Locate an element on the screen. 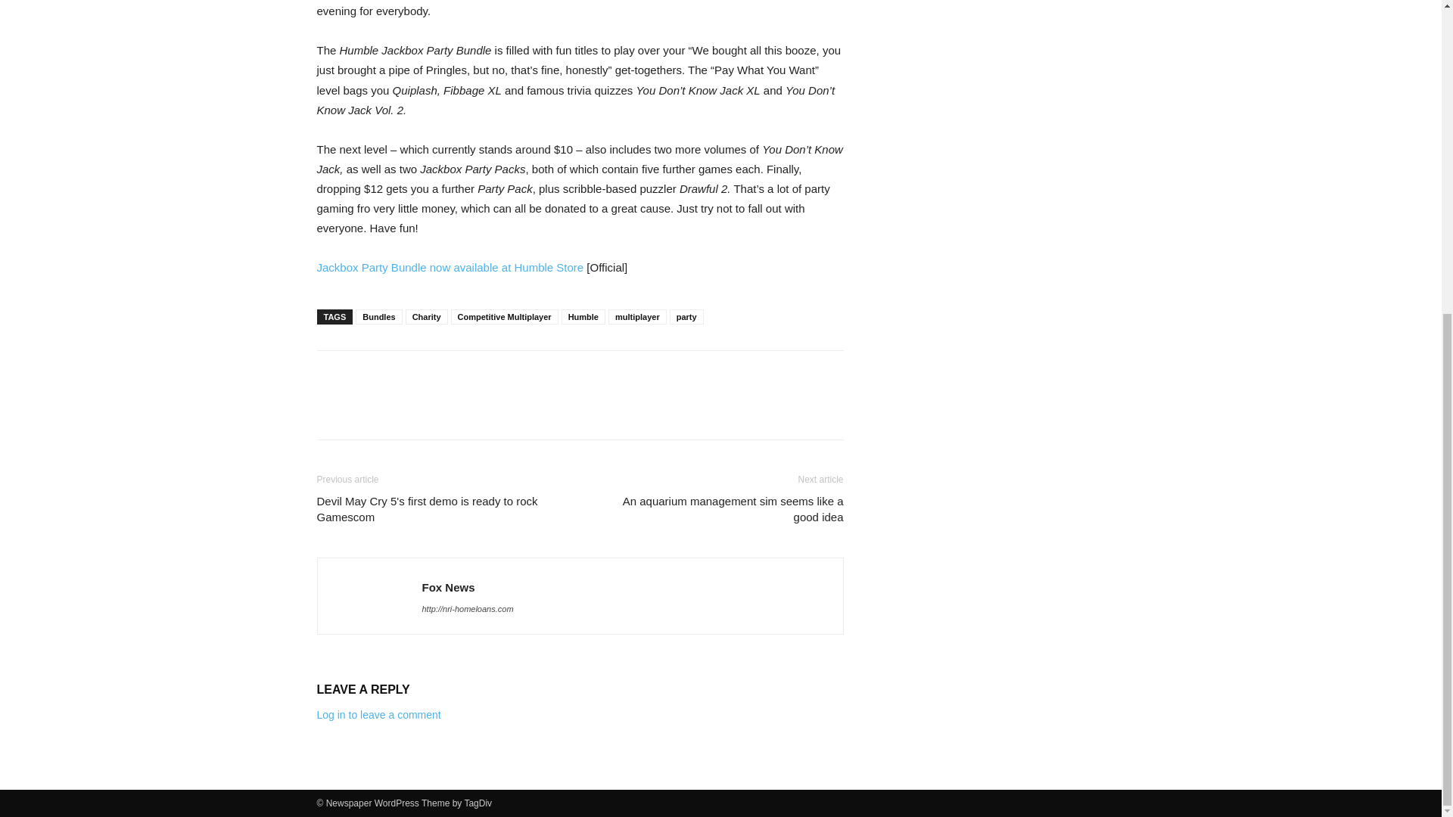  Competitive Multiplayer is located at coordinates (504, 316).